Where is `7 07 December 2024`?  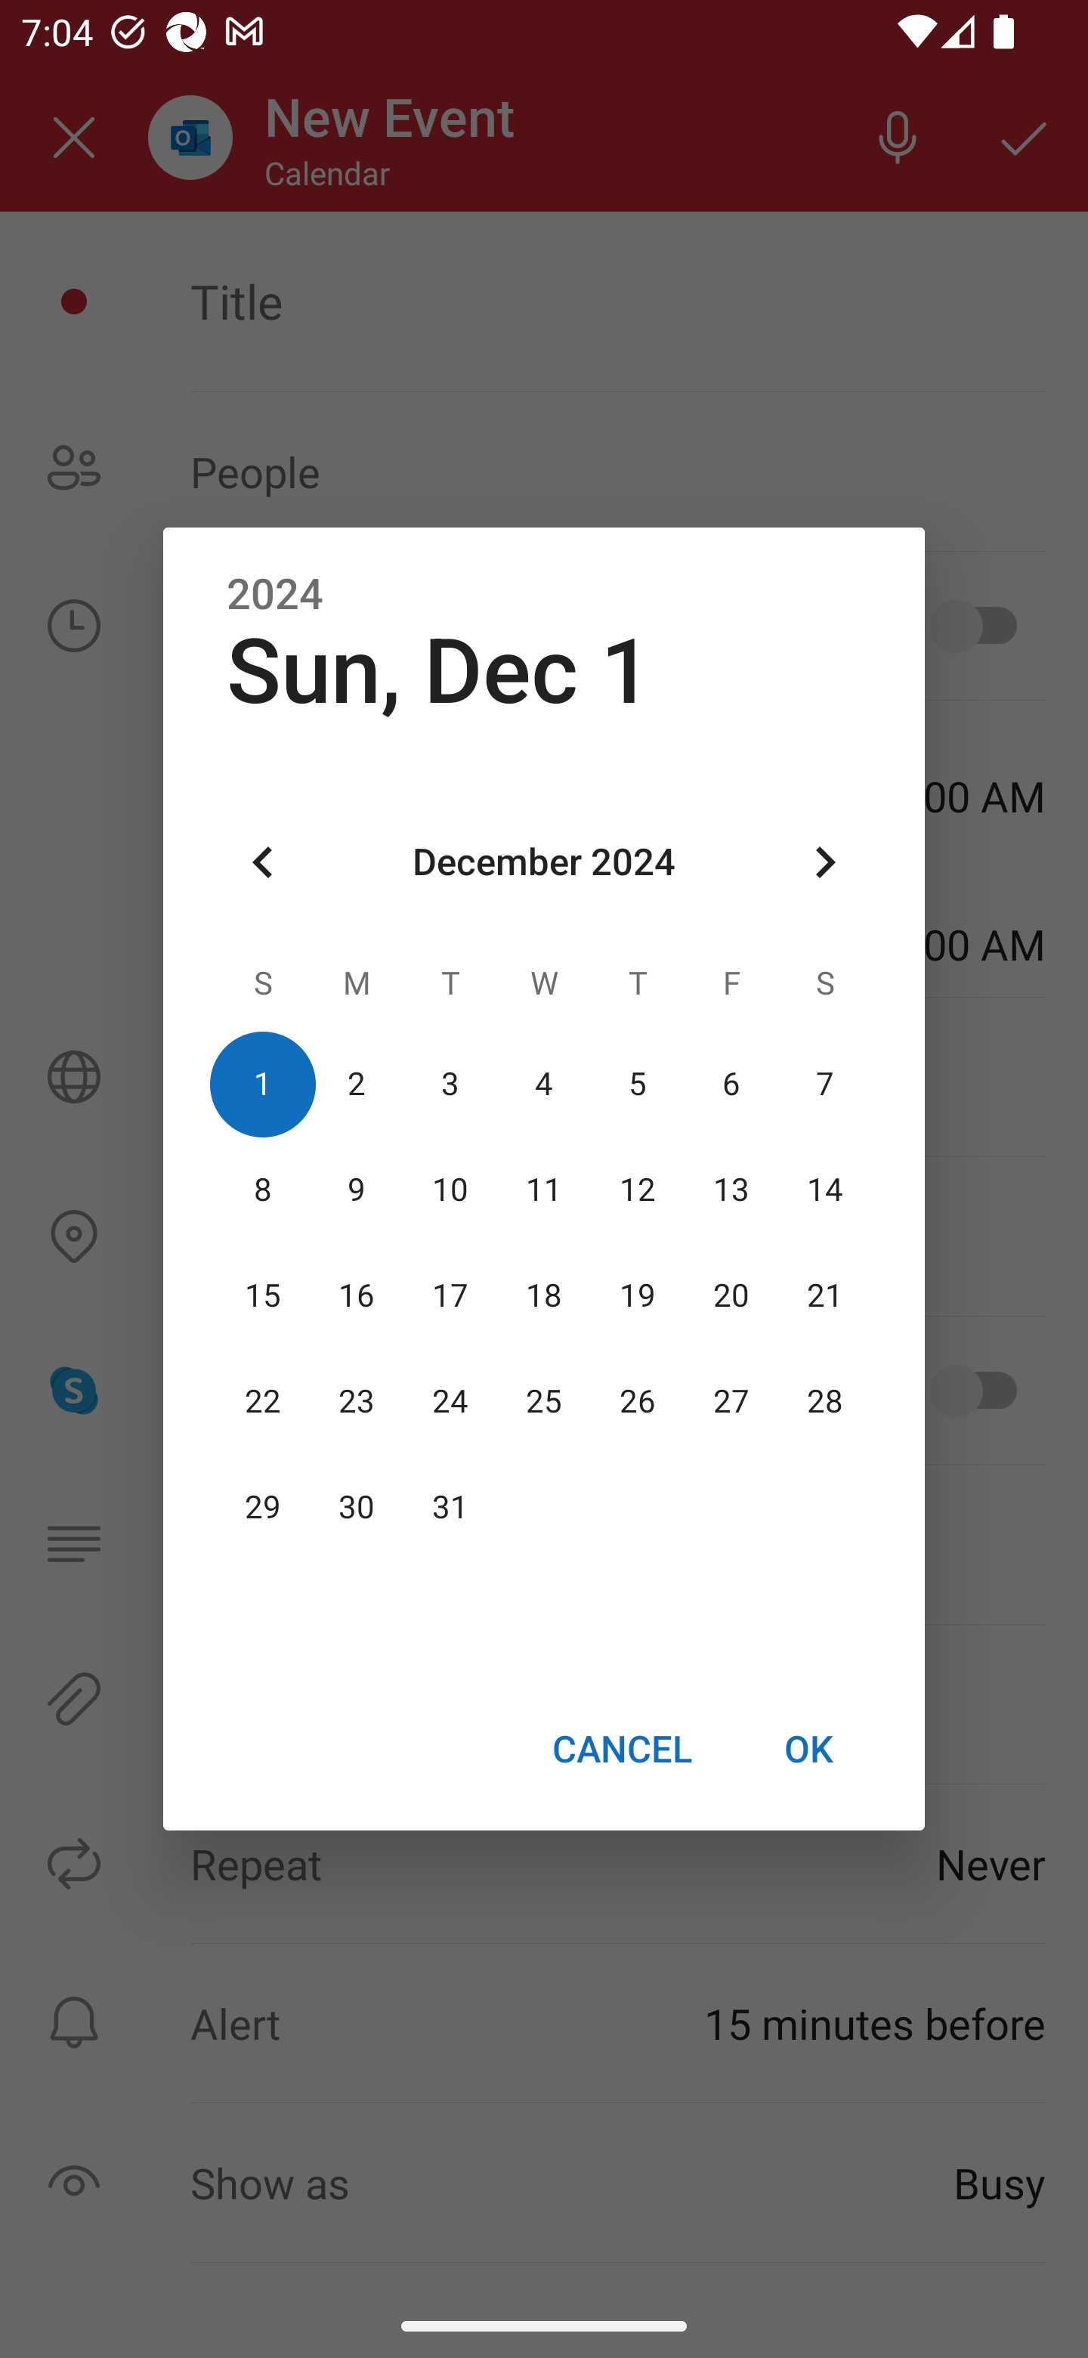
7 07 December 2024 is located at coordinates (824, 1084).